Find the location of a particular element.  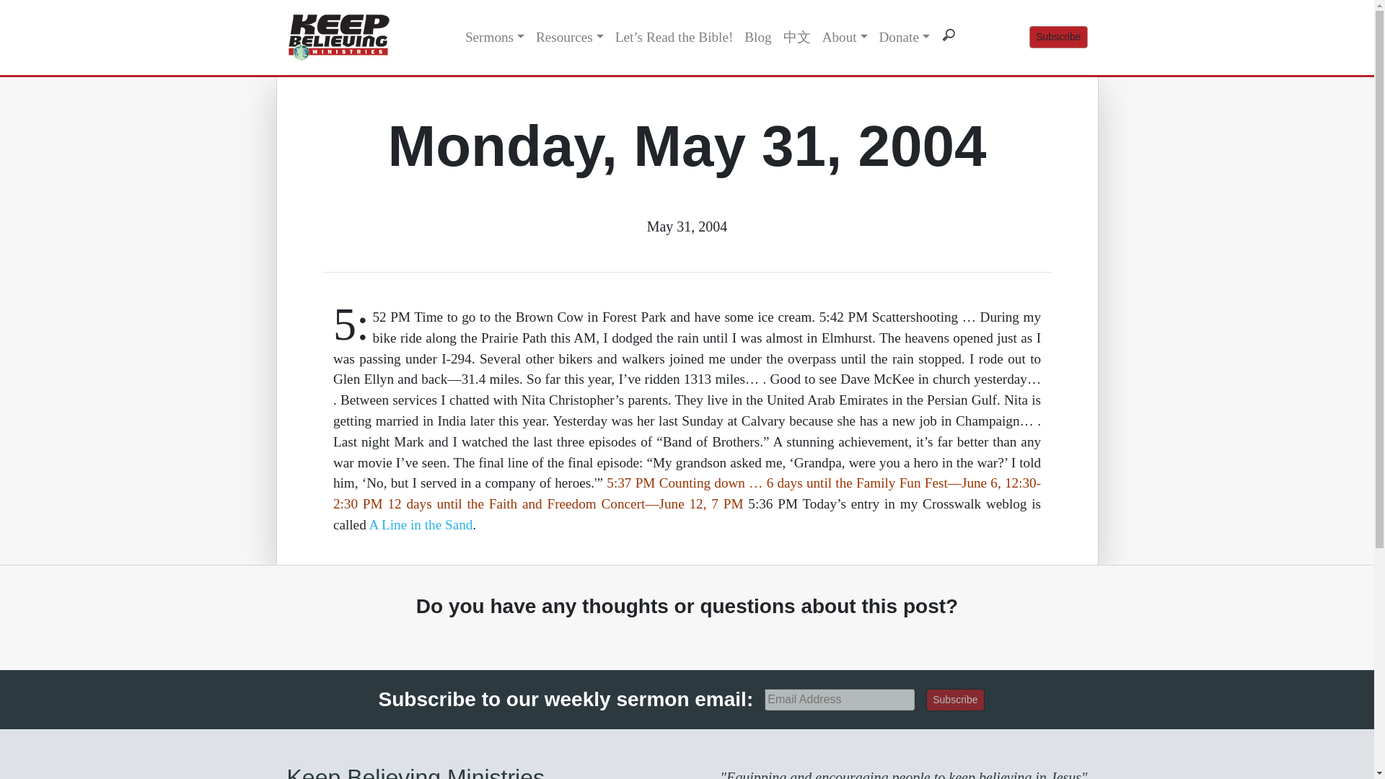

Blog is located at coordinates (757, 38).